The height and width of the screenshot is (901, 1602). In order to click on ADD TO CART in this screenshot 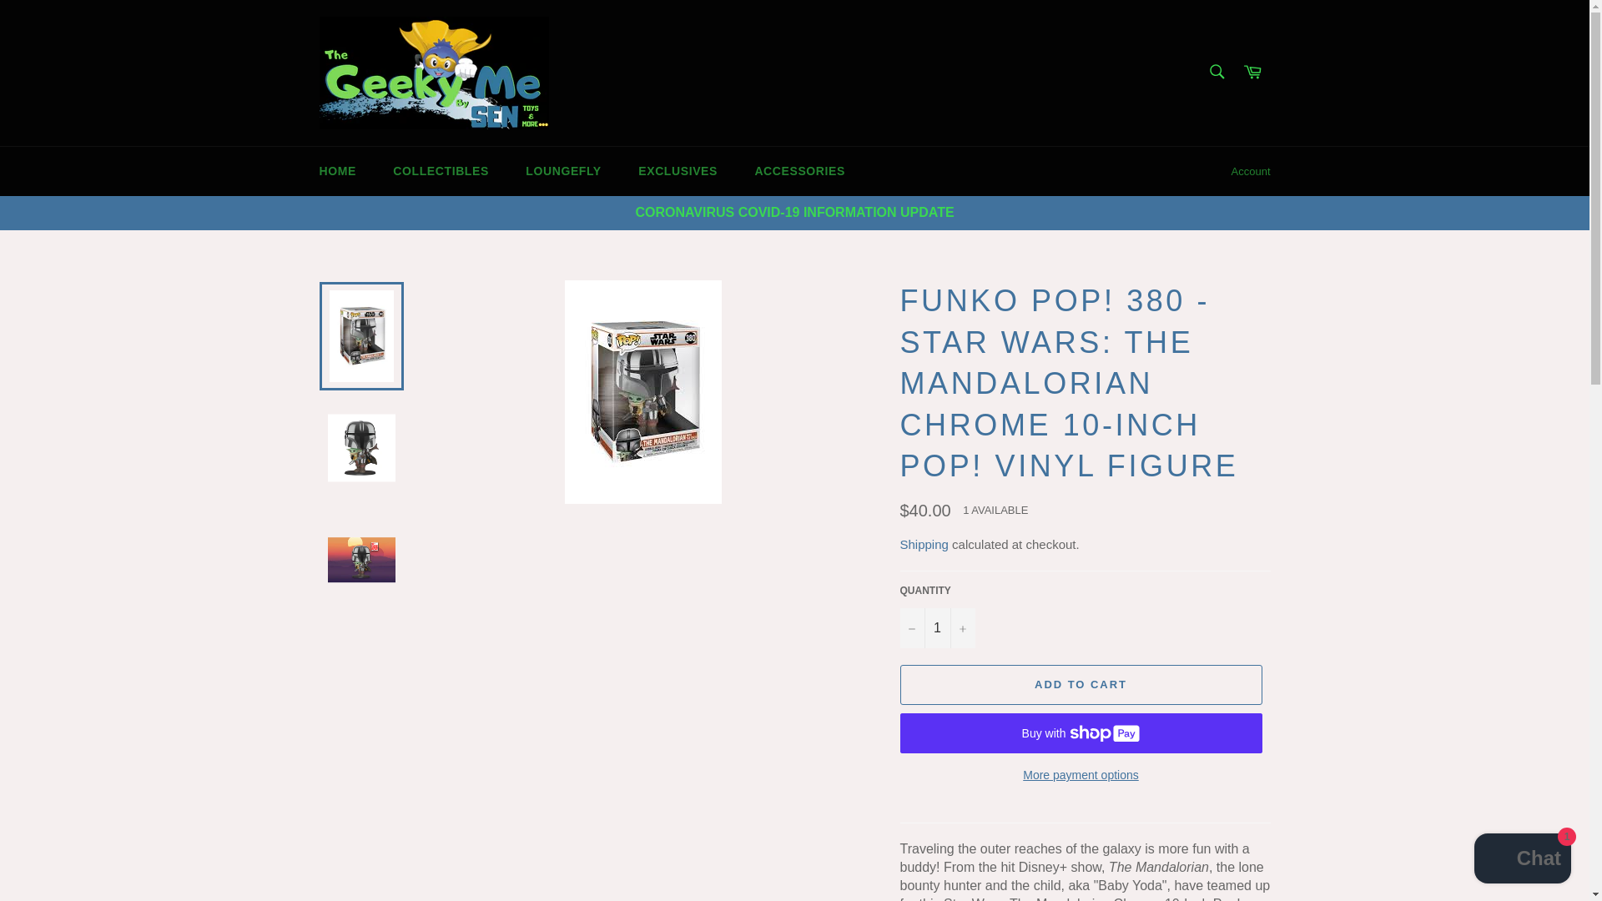, I will do `click(1080, 684)`.